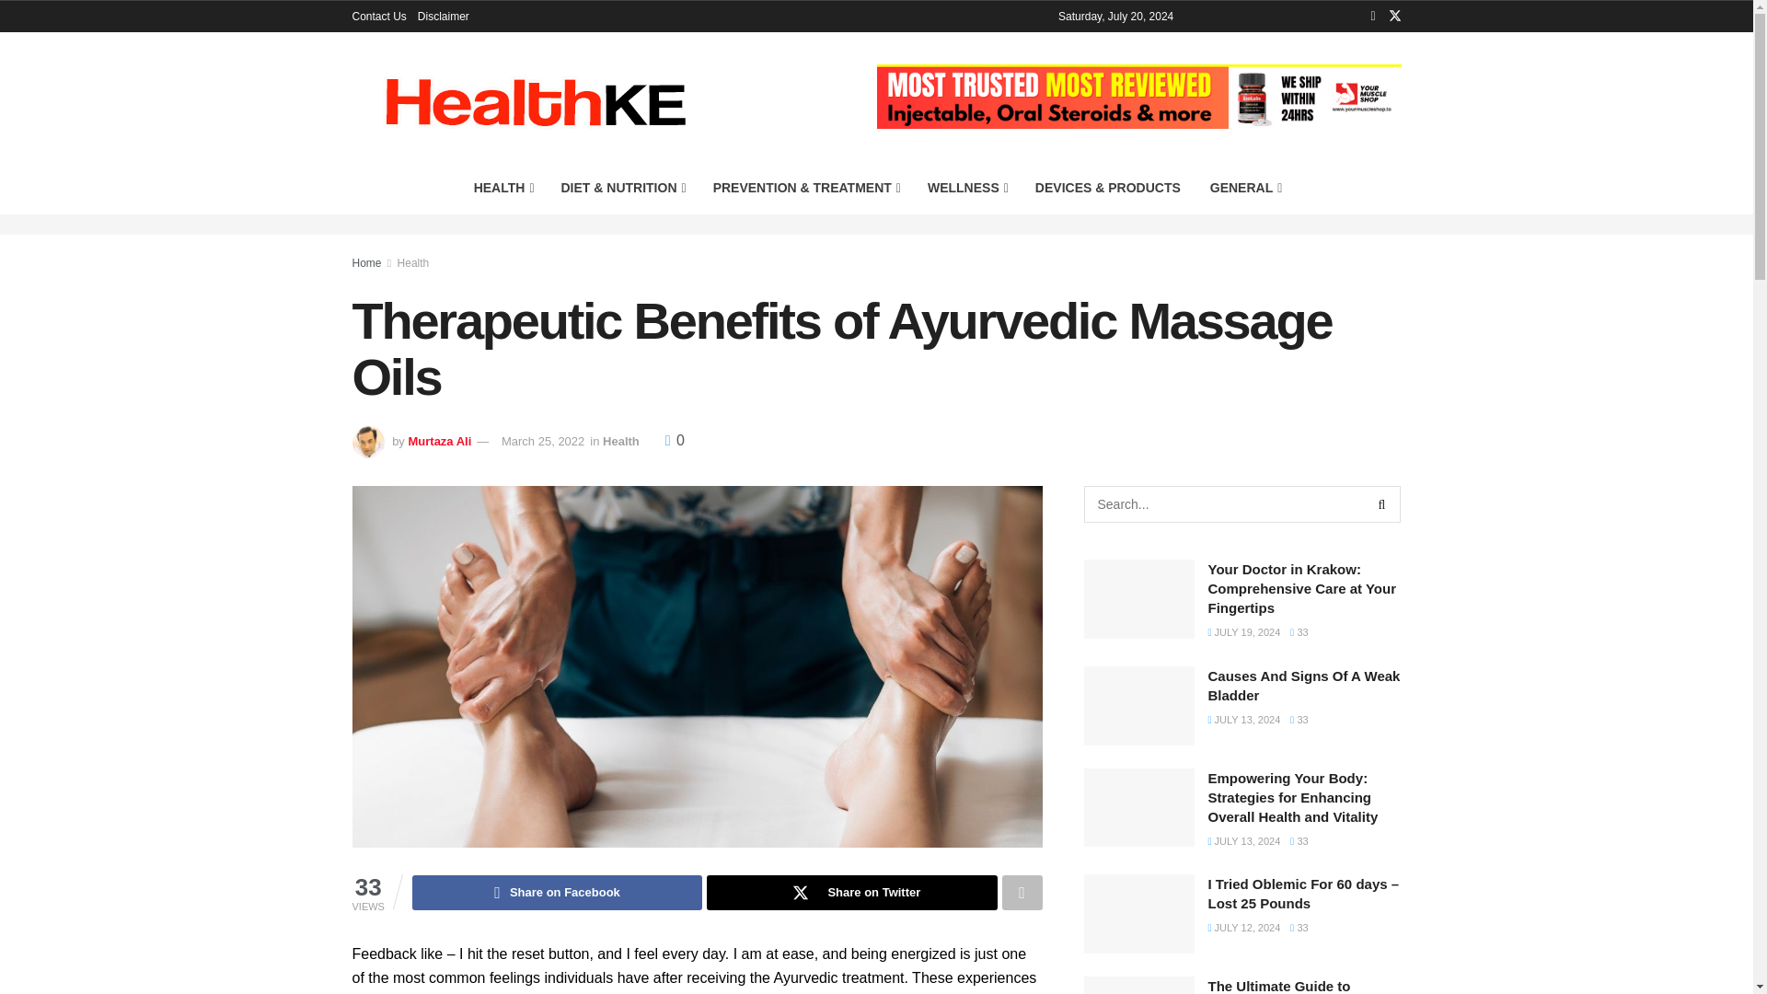 The image size is (1767, 994). Describe the element at coordinates (502, 188) in the screenshot. I see `HEALTH` at that location.